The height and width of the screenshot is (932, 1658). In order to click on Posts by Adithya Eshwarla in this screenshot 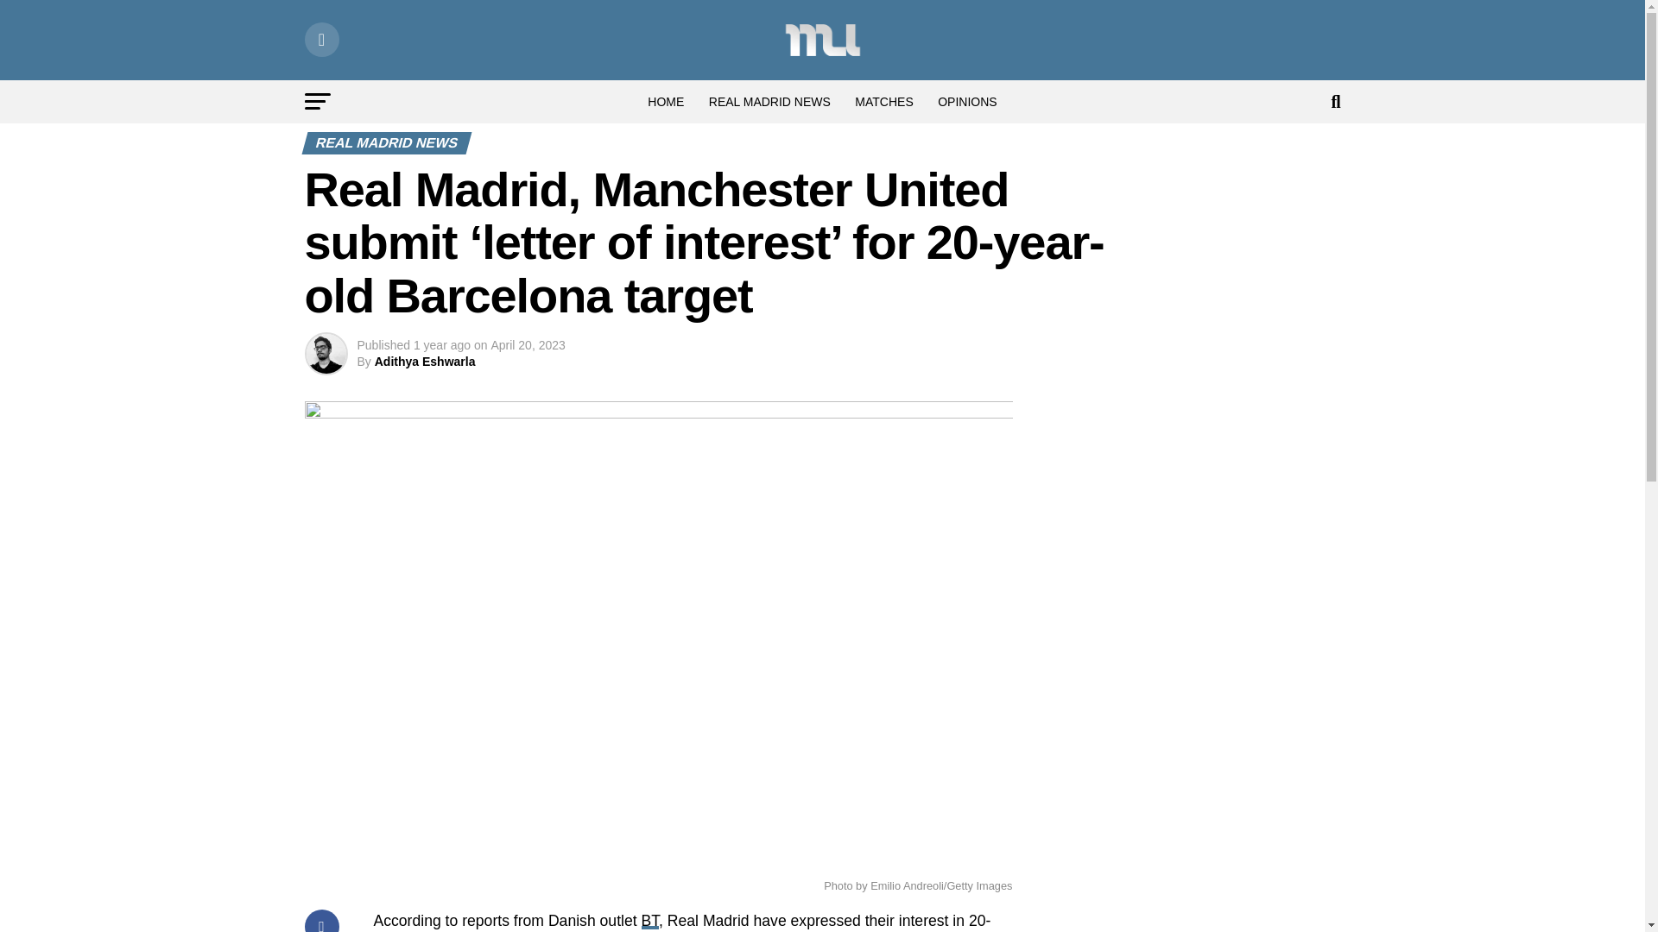, I will do `click(425, 361)`.